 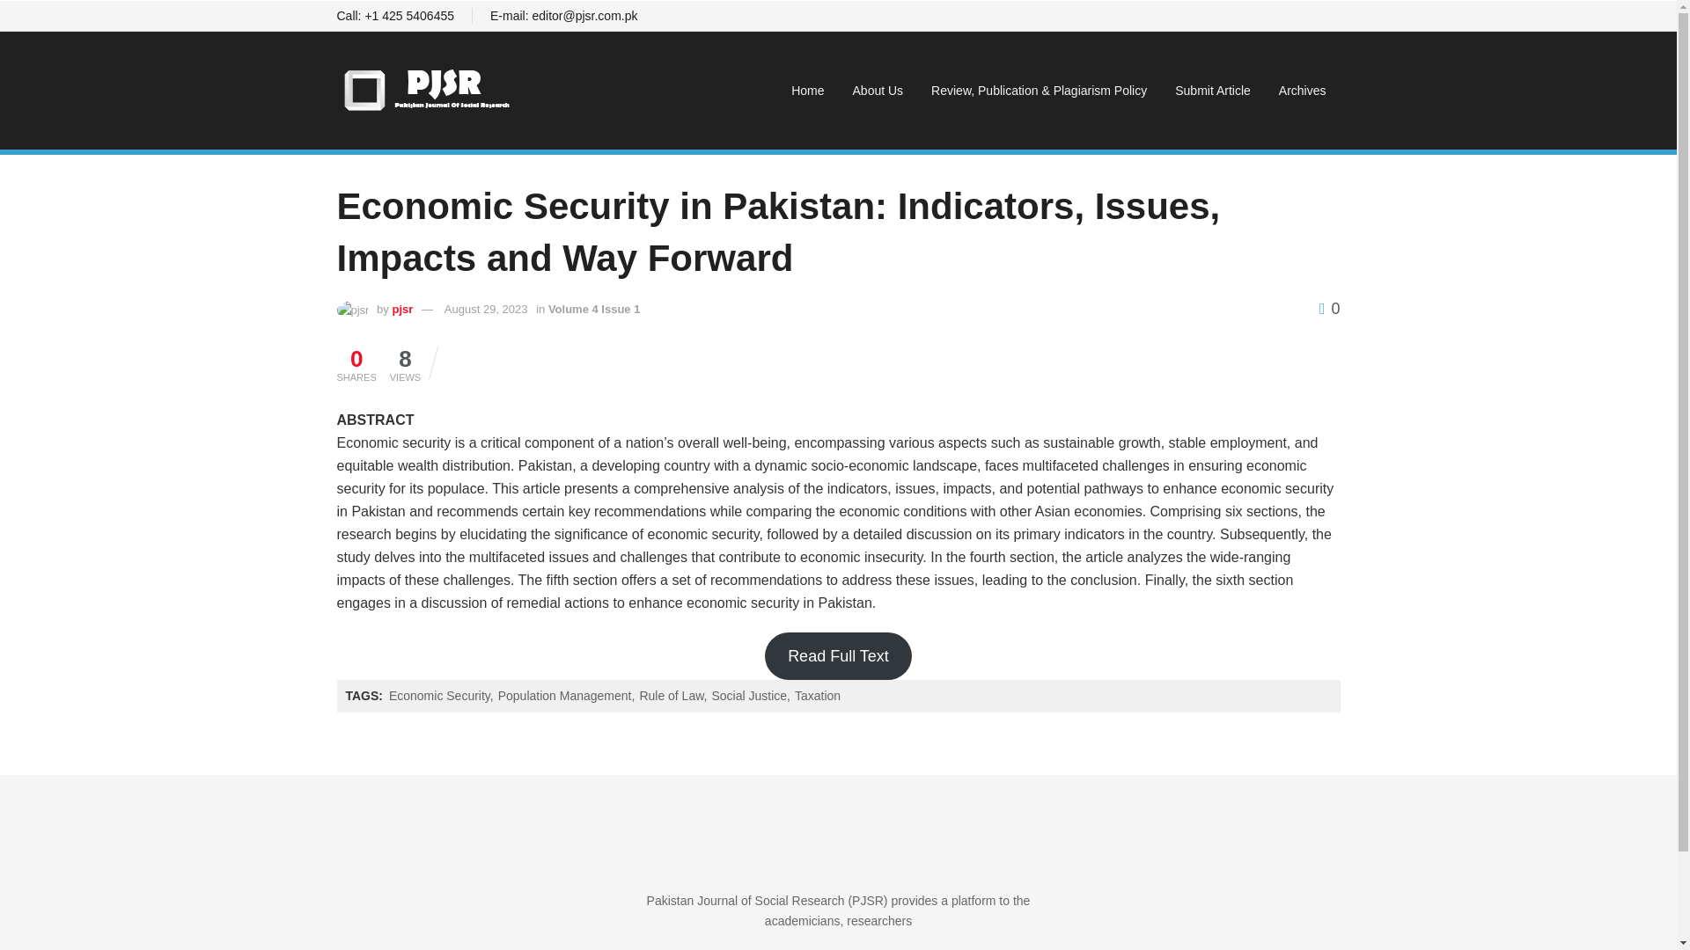 What do you see at coordinates (1213, 90) in the screenshot?
I see `Submit Article` at bounding box center [1213, 90].